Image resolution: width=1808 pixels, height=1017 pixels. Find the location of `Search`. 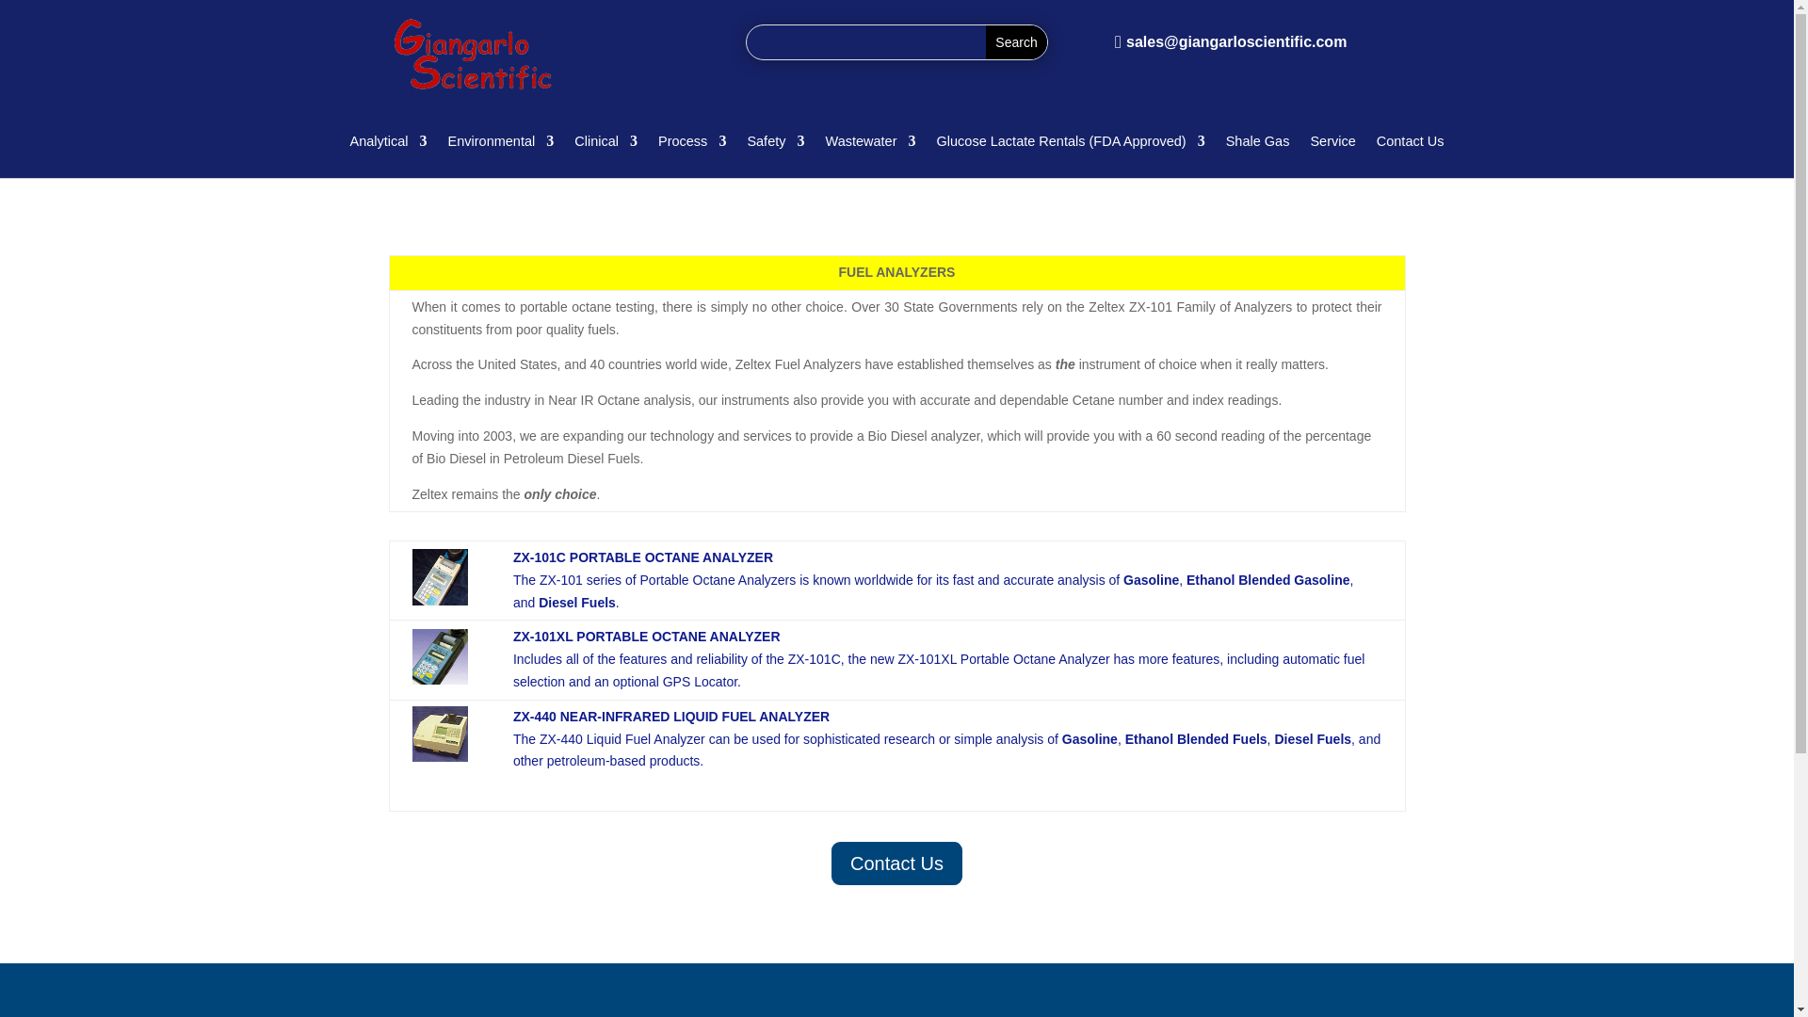

Search is located at coordinates (1015, 41).